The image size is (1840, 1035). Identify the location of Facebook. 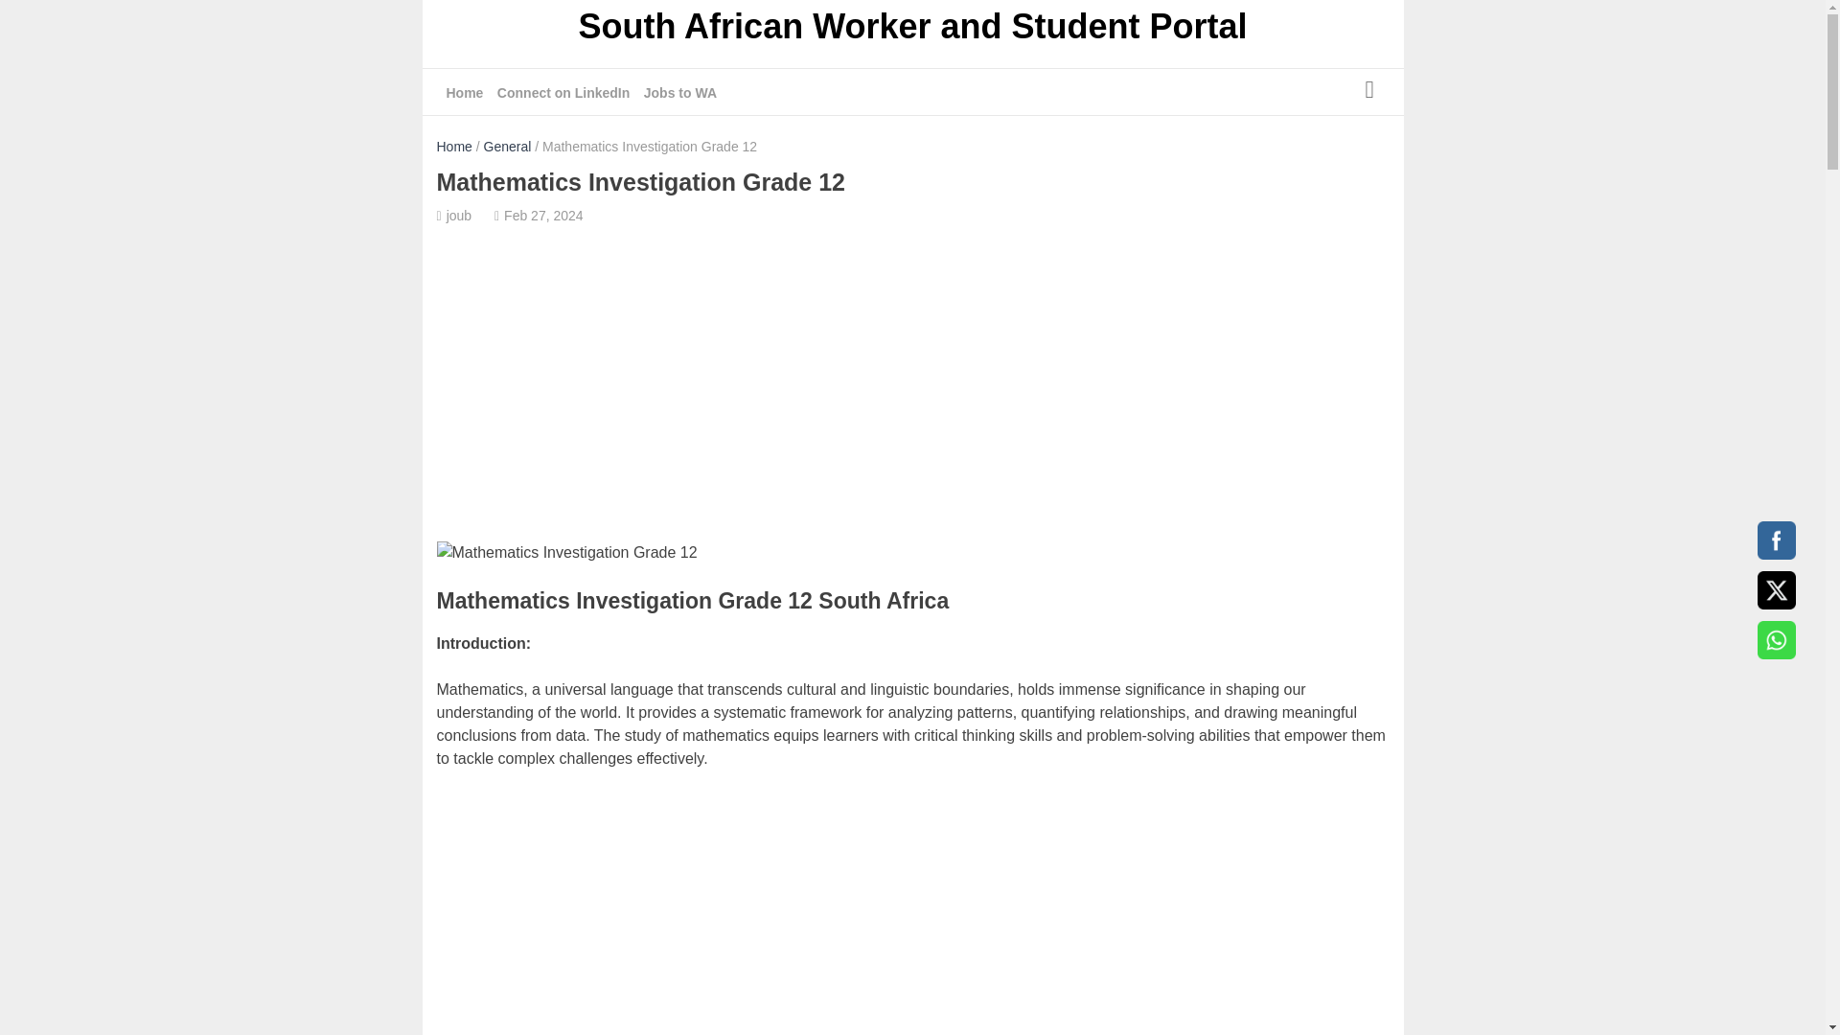
(1776, 540).